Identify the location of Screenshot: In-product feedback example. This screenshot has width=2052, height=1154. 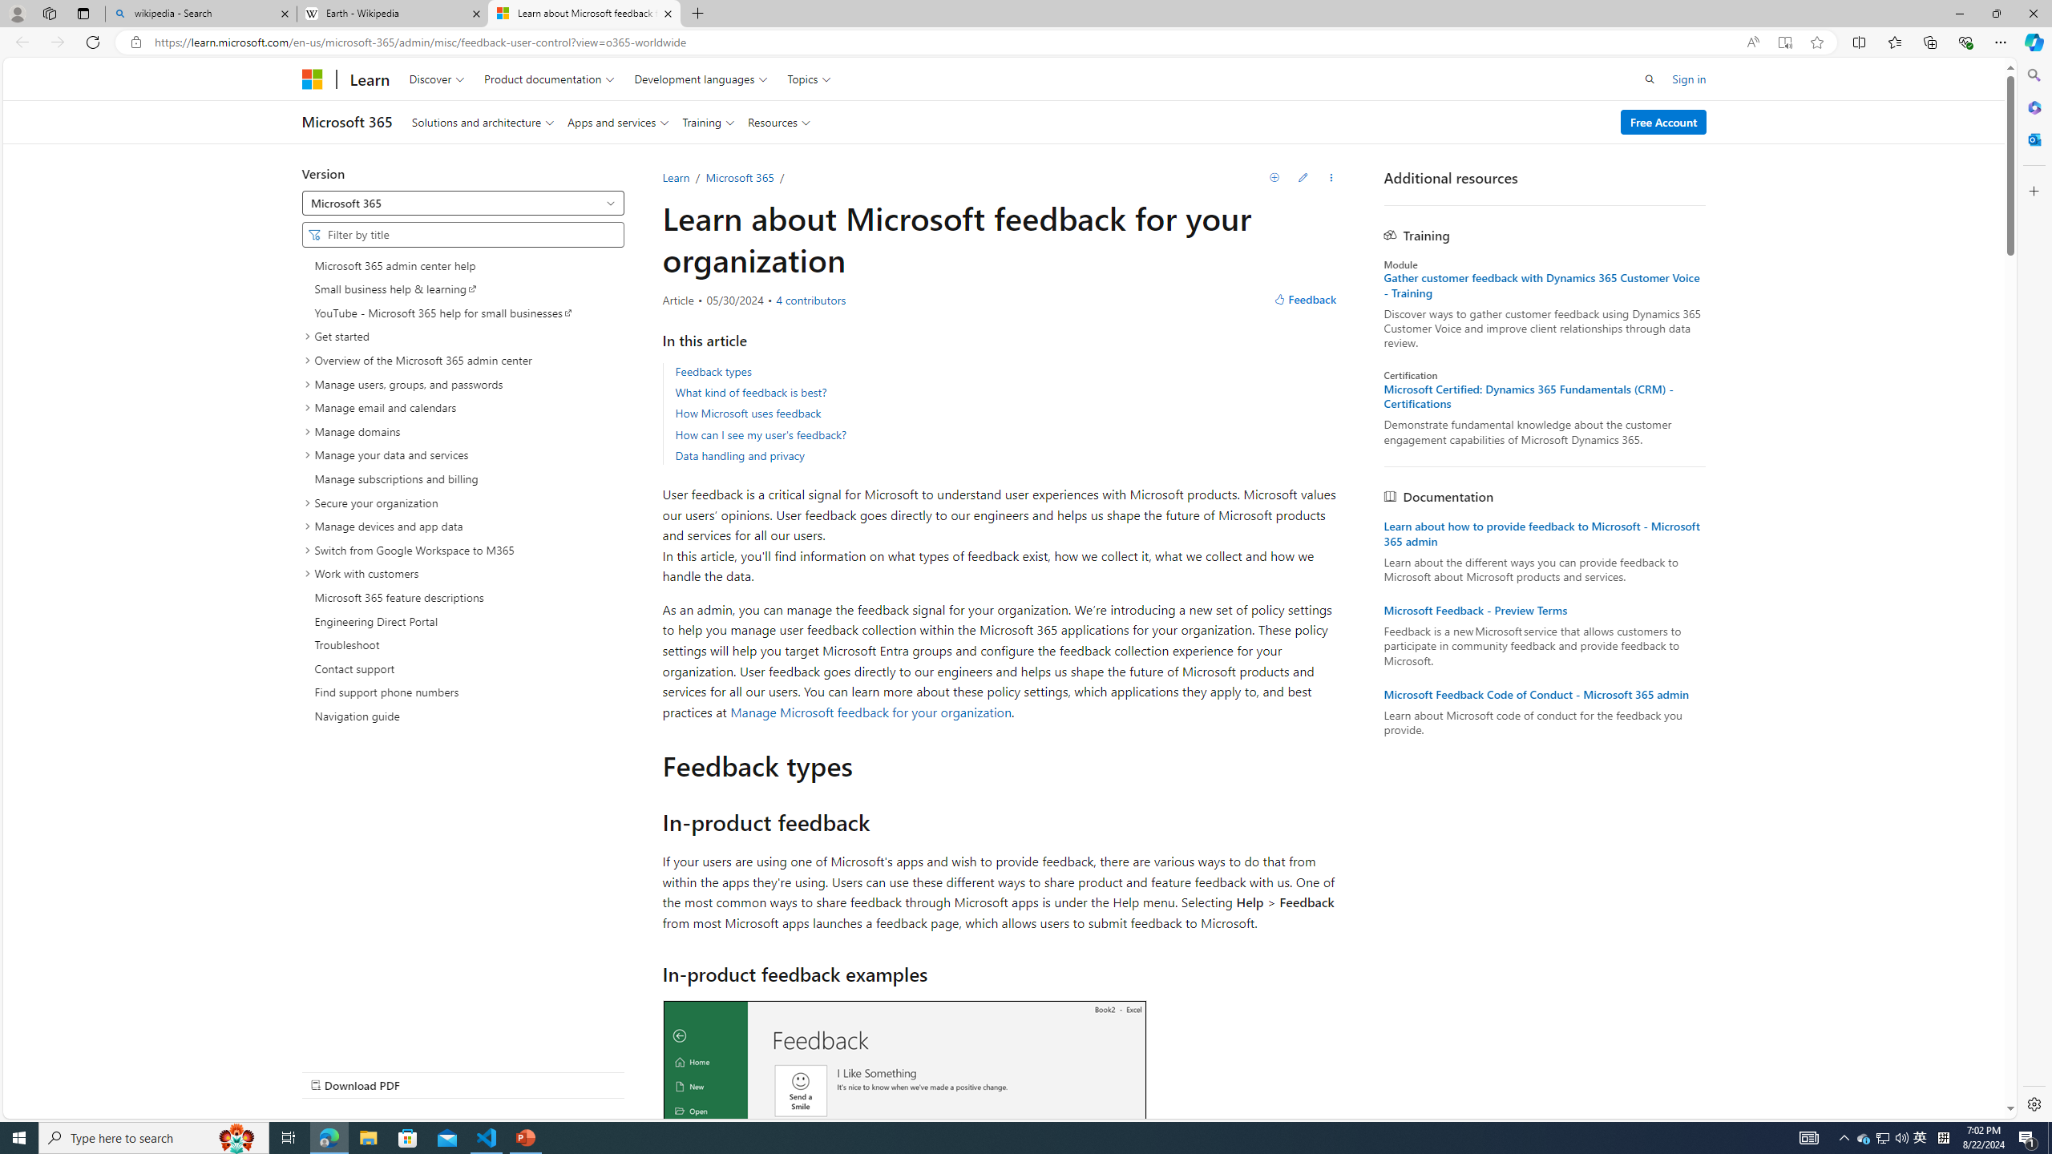
(904, 1164).